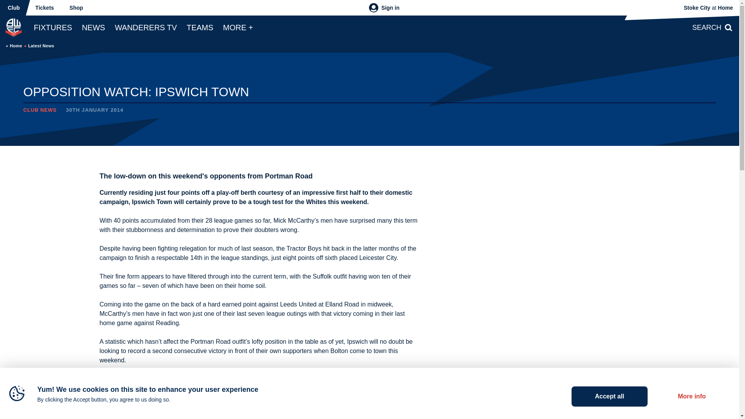 Image resolution: width=745 pixels, height=419 pixels. Describe the element at coordinates (76, 8) in the screenshot. I see `Shop` at that location.